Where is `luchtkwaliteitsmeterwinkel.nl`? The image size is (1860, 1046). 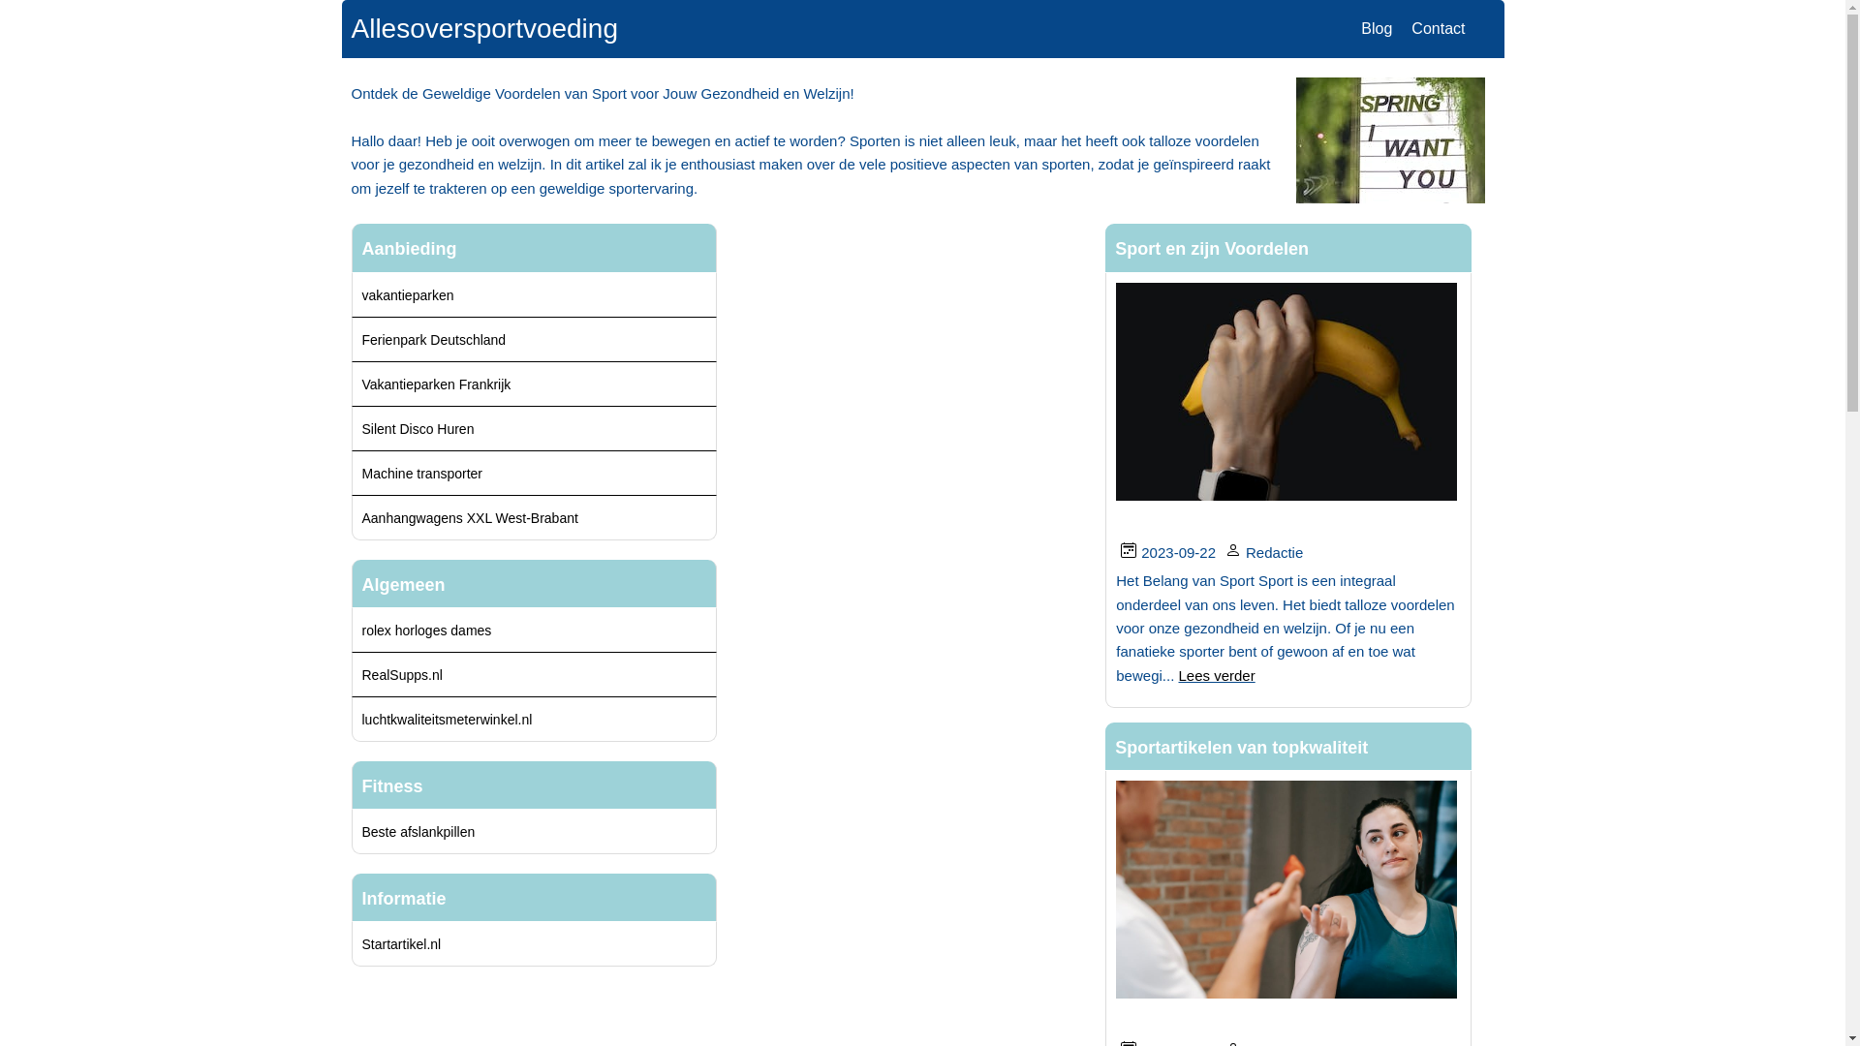 luchtkwaliteitsmeterwinkel.nl is located at coordinates (448, 720).